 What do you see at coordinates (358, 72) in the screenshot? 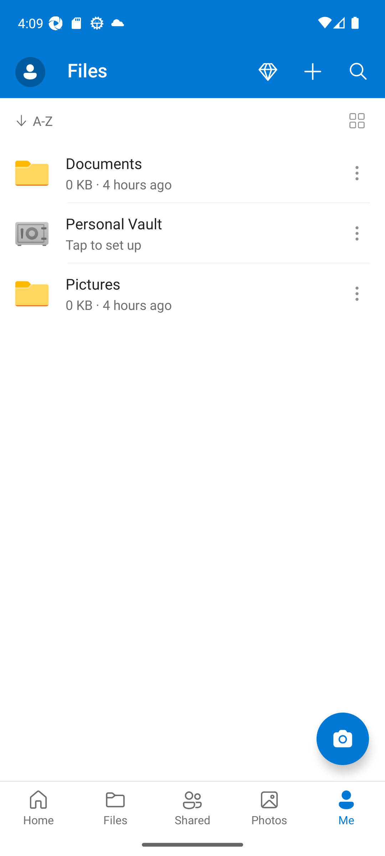
I see `Search button` at bounding box center [358, 72].